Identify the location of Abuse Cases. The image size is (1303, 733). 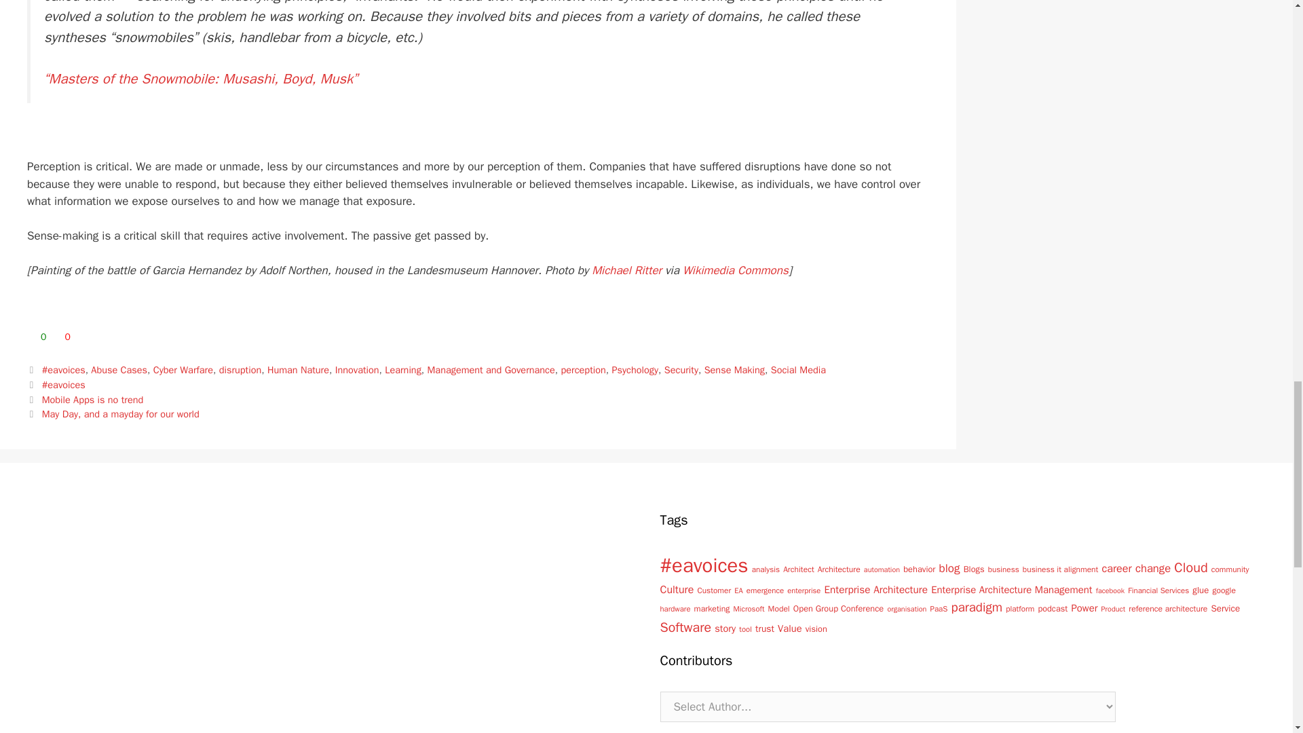
(119, 369).